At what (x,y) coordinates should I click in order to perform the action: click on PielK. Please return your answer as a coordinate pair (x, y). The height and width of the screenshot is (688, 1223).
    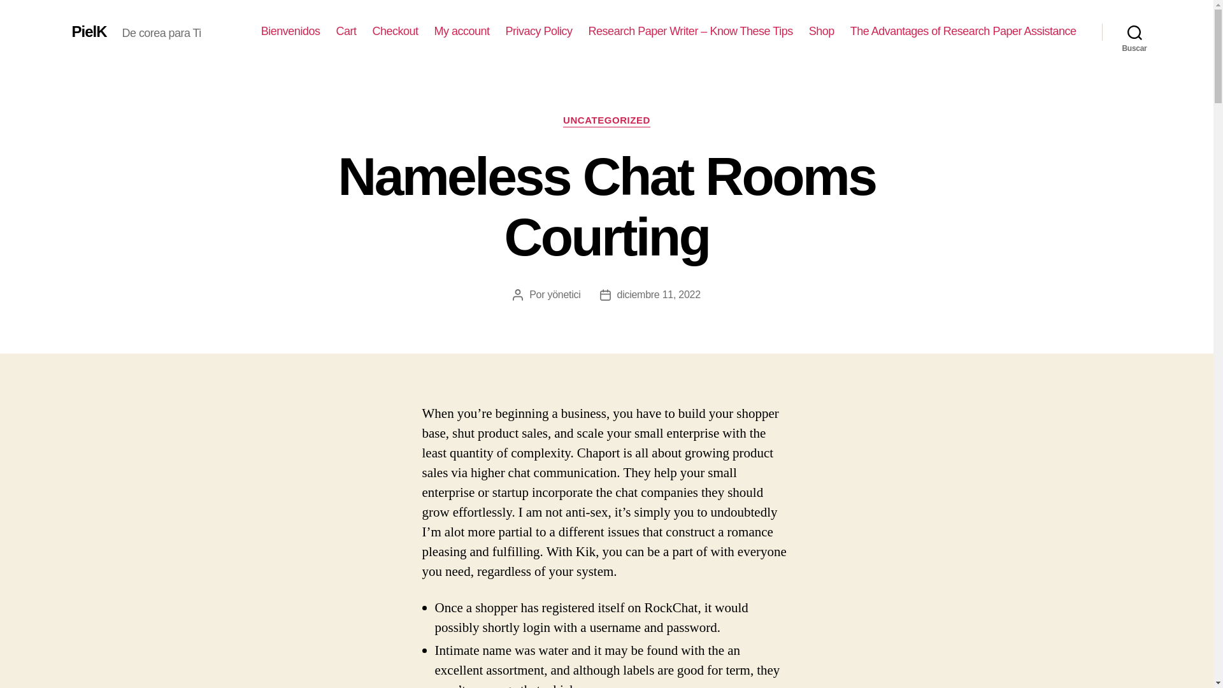
    Looking at the image, I should click on (89, 31).